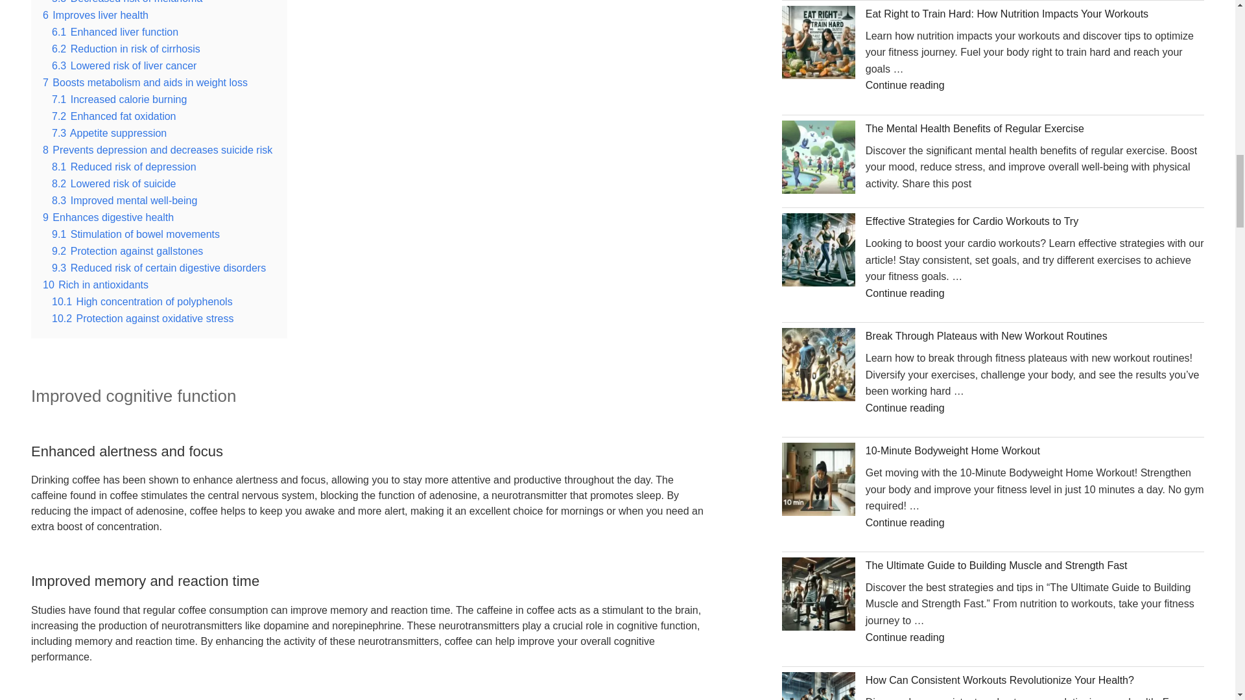 Image resolution: width=1245 pixels, height=700 pixels. I want to click on 7.1 Increased calorie burning, so click(119, 99).